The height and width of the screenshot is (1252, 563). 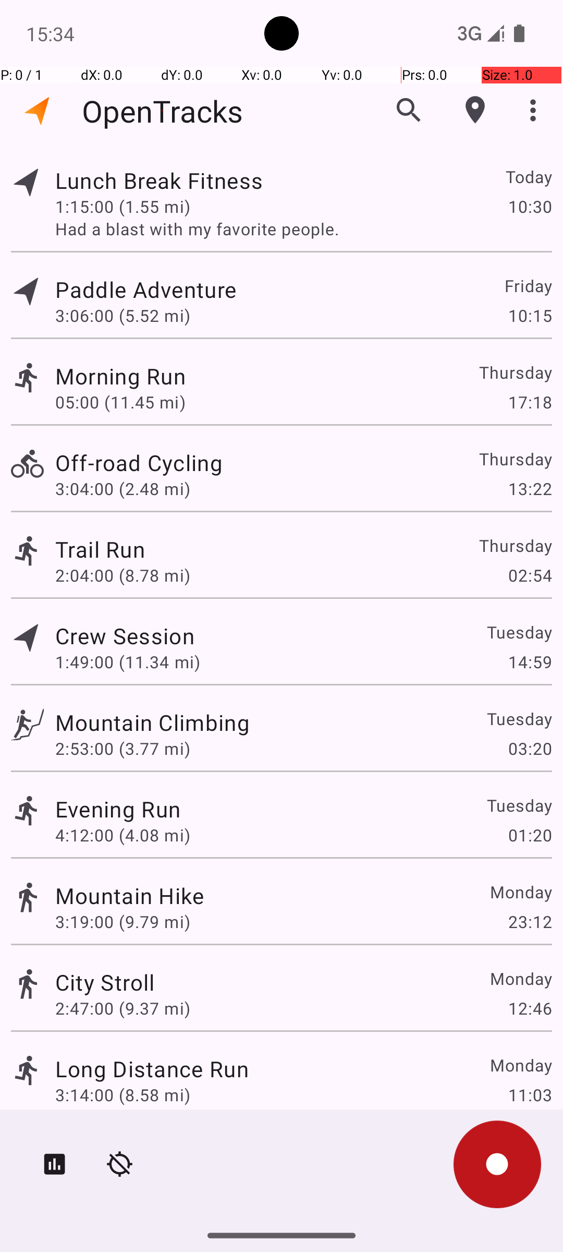 I want to click on Lunch Break Fitness, so click(x=159, y=180).